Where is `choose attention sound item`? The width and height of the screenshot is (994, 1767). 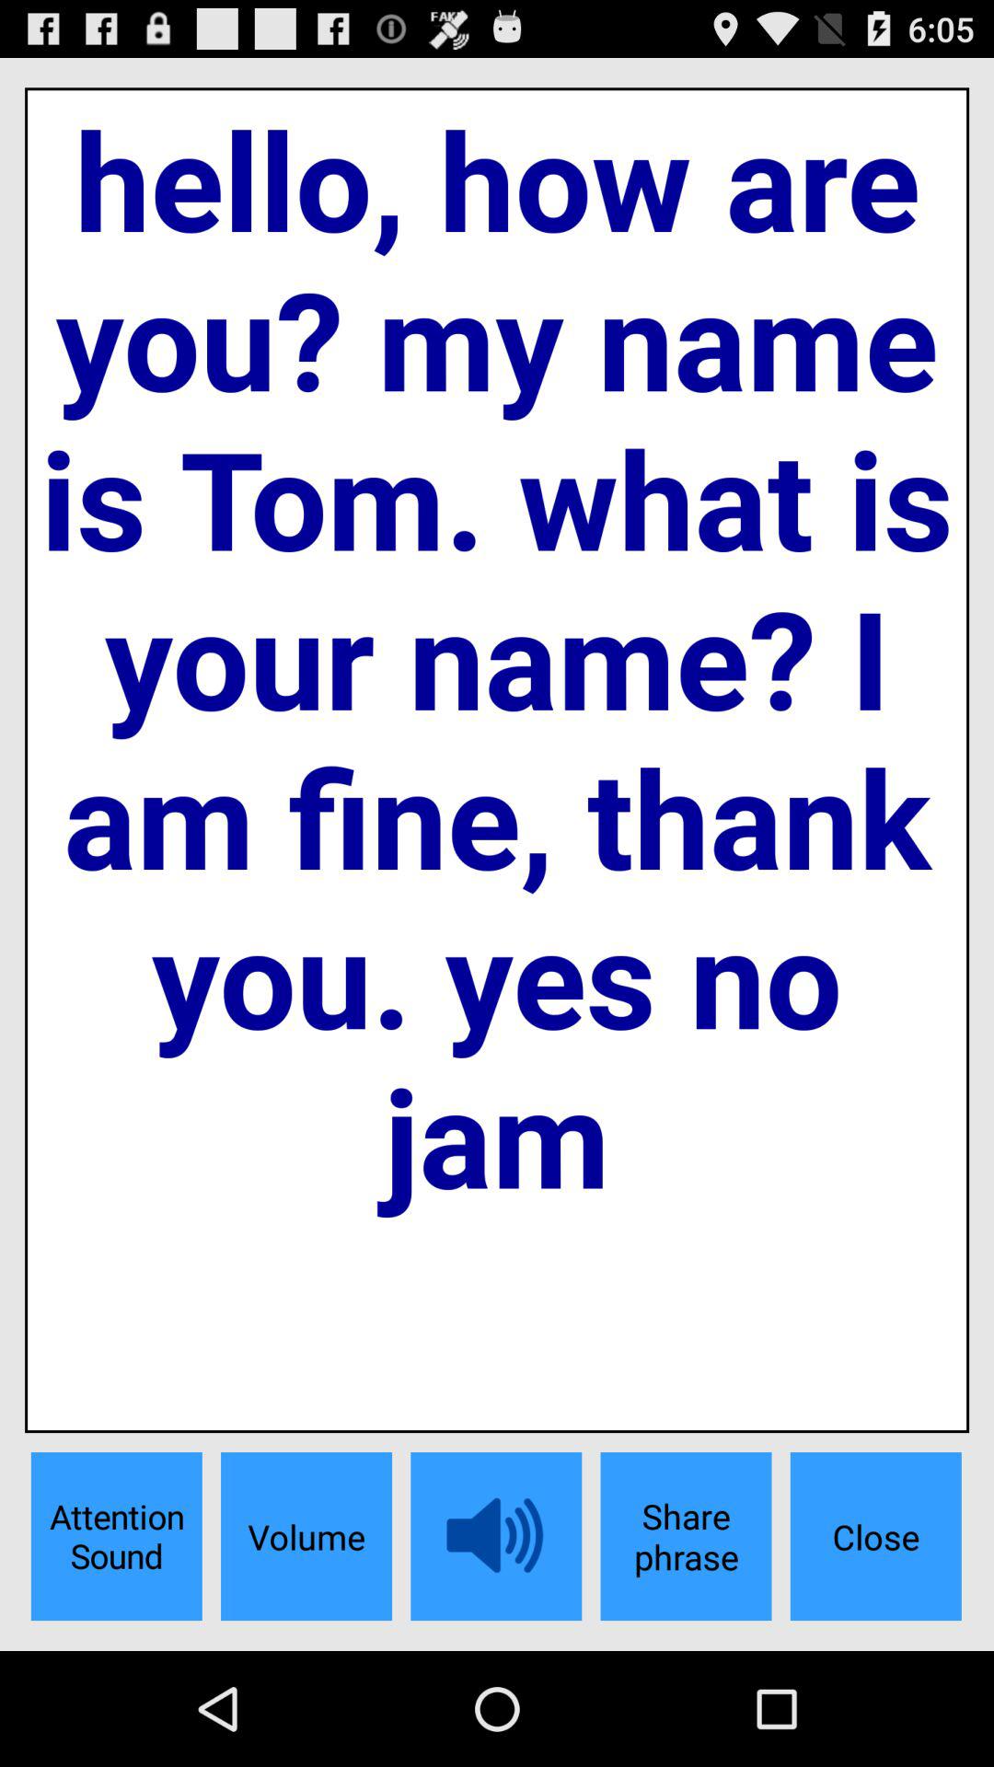 choose attention sound item is located at coordinates (116, 1536).